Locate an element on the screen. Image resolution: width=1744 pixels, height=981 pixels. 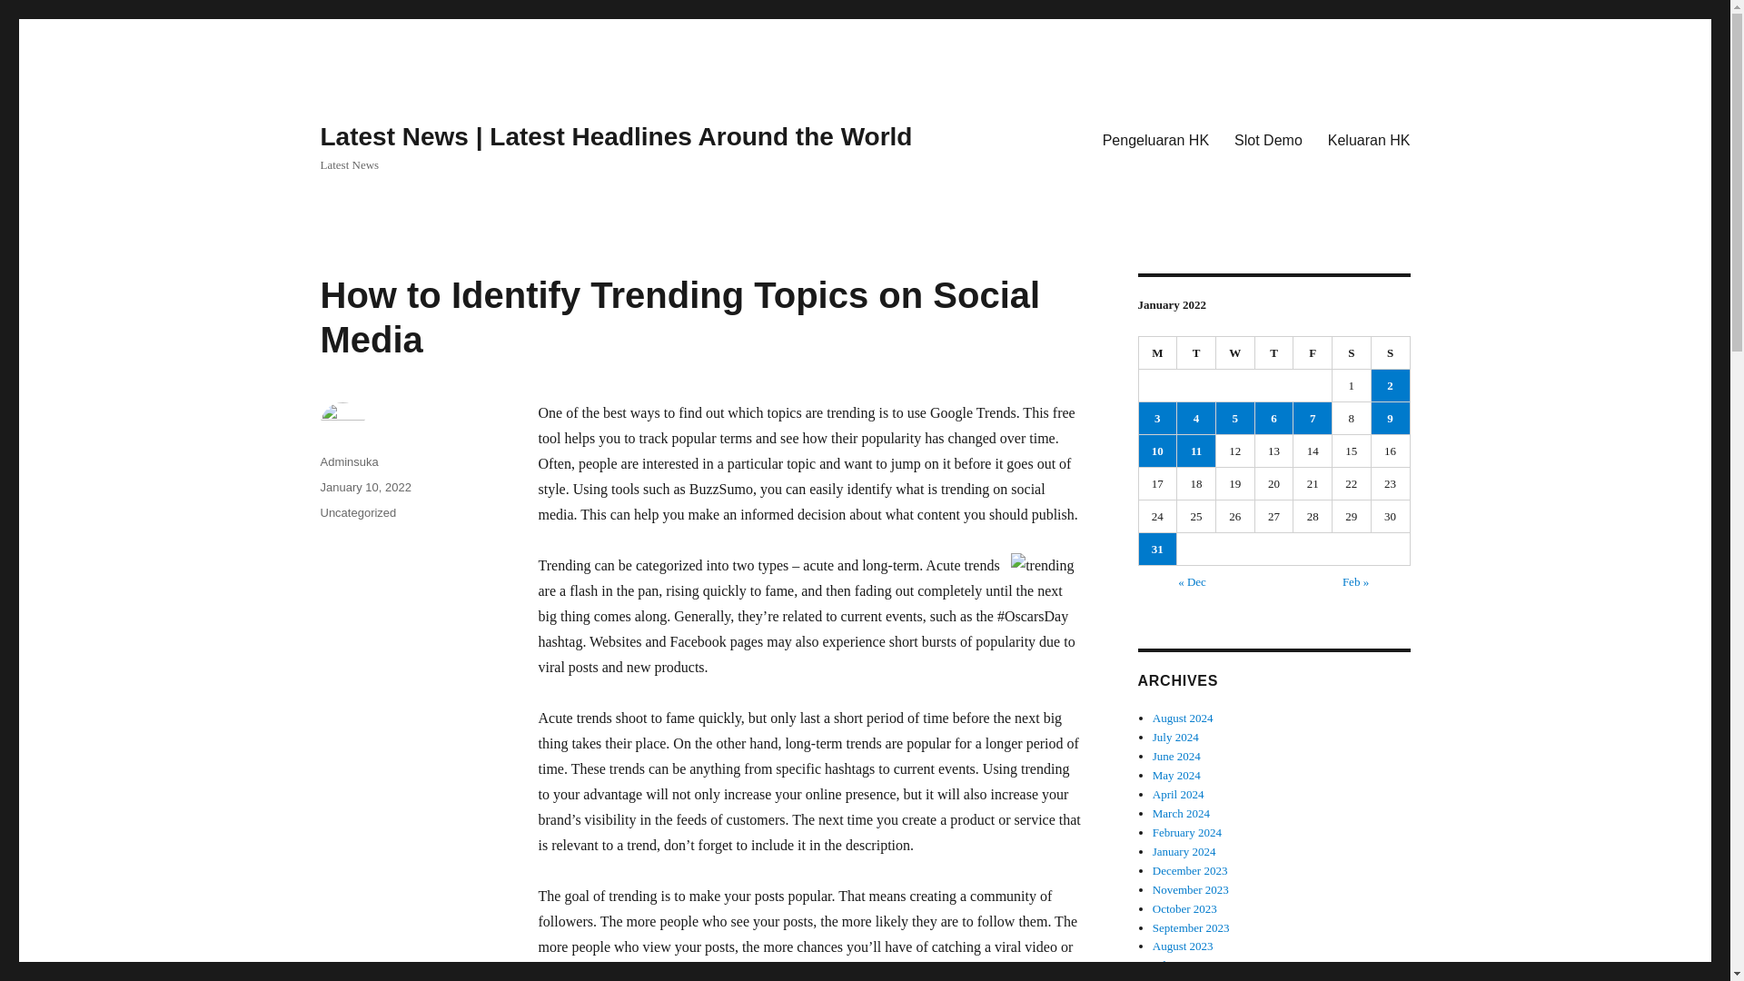
October 2023 is located at coordinates (1184, 908).